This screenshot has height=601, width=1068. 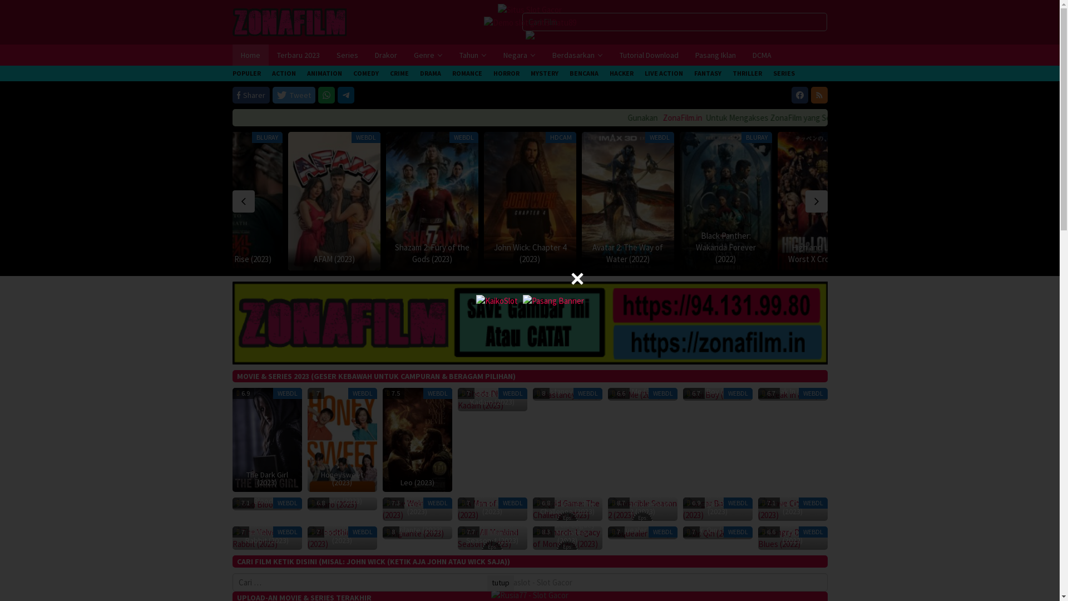 I want to click on Permalink ke: AFAM (2023), so click(x=628, y=201).